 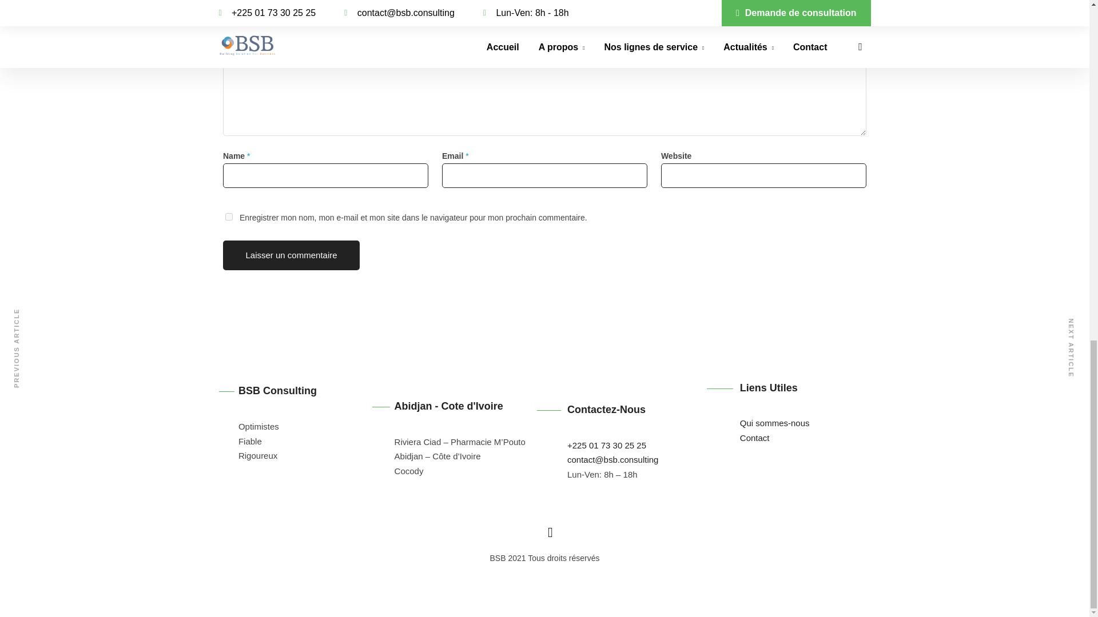 What do you see at coordinates (291, 255) in the screenshot?
I see `Laisser un commentaire` at bounding box center [291, 255].